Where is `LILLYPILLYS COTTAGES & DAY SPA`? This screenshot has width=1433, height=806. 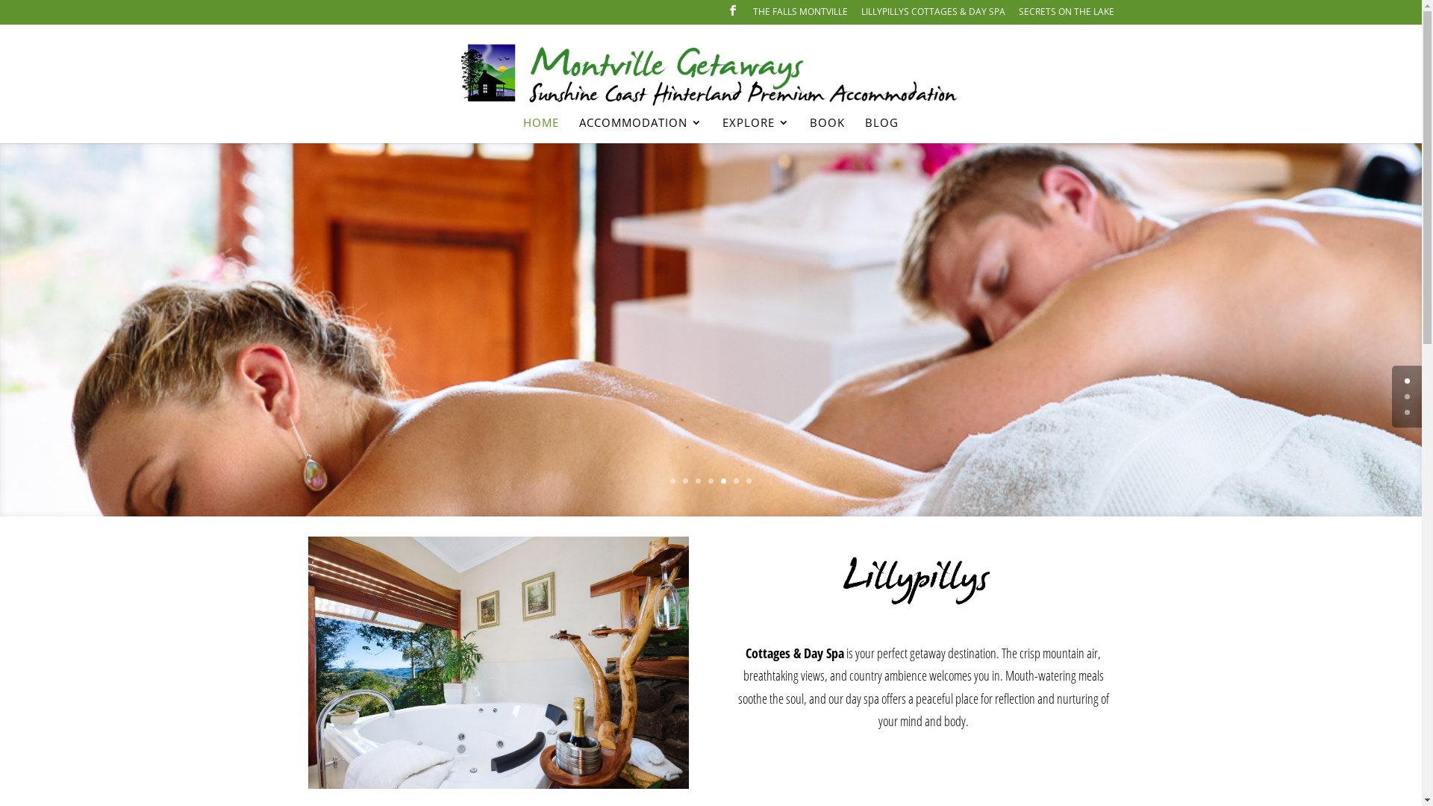
LILLYPILLYS COTTAGES & DAY SPA is located at coordinates (933, 15).